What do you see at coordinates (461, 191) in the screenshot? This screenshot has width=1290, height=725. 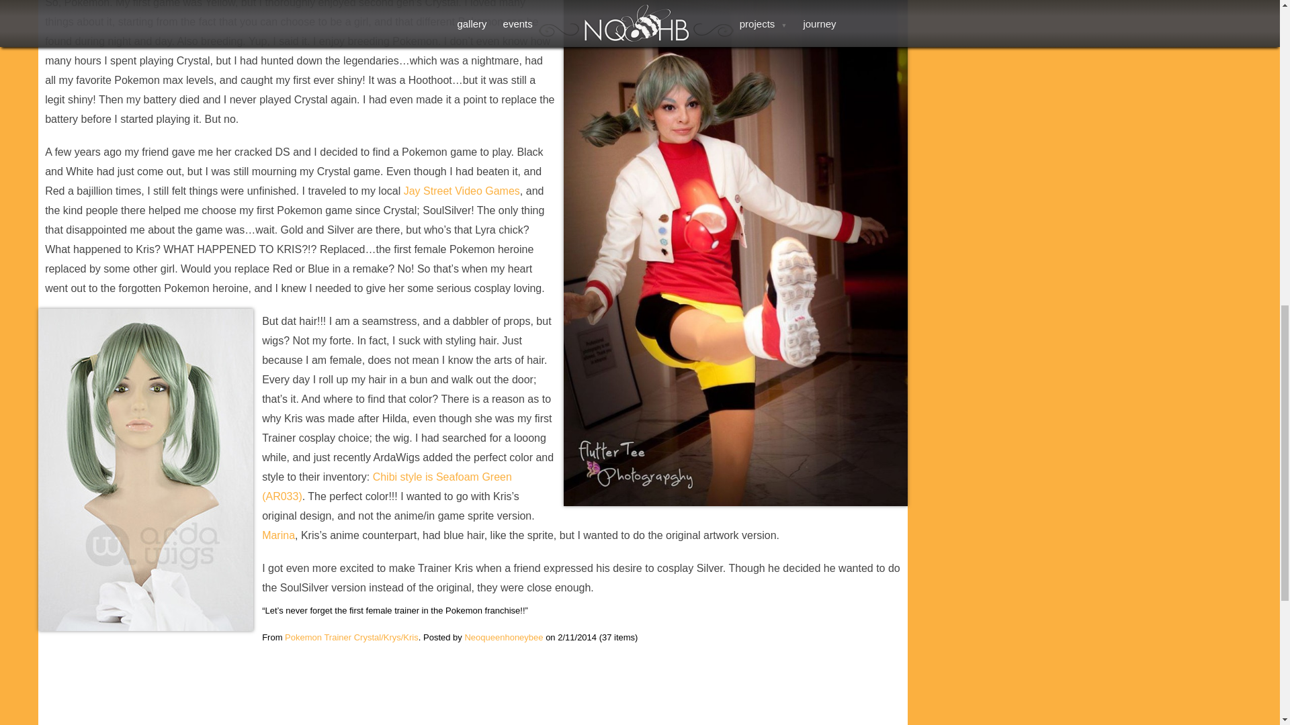 I see `Jay Street Video Games` at bounding box center [461, 191].